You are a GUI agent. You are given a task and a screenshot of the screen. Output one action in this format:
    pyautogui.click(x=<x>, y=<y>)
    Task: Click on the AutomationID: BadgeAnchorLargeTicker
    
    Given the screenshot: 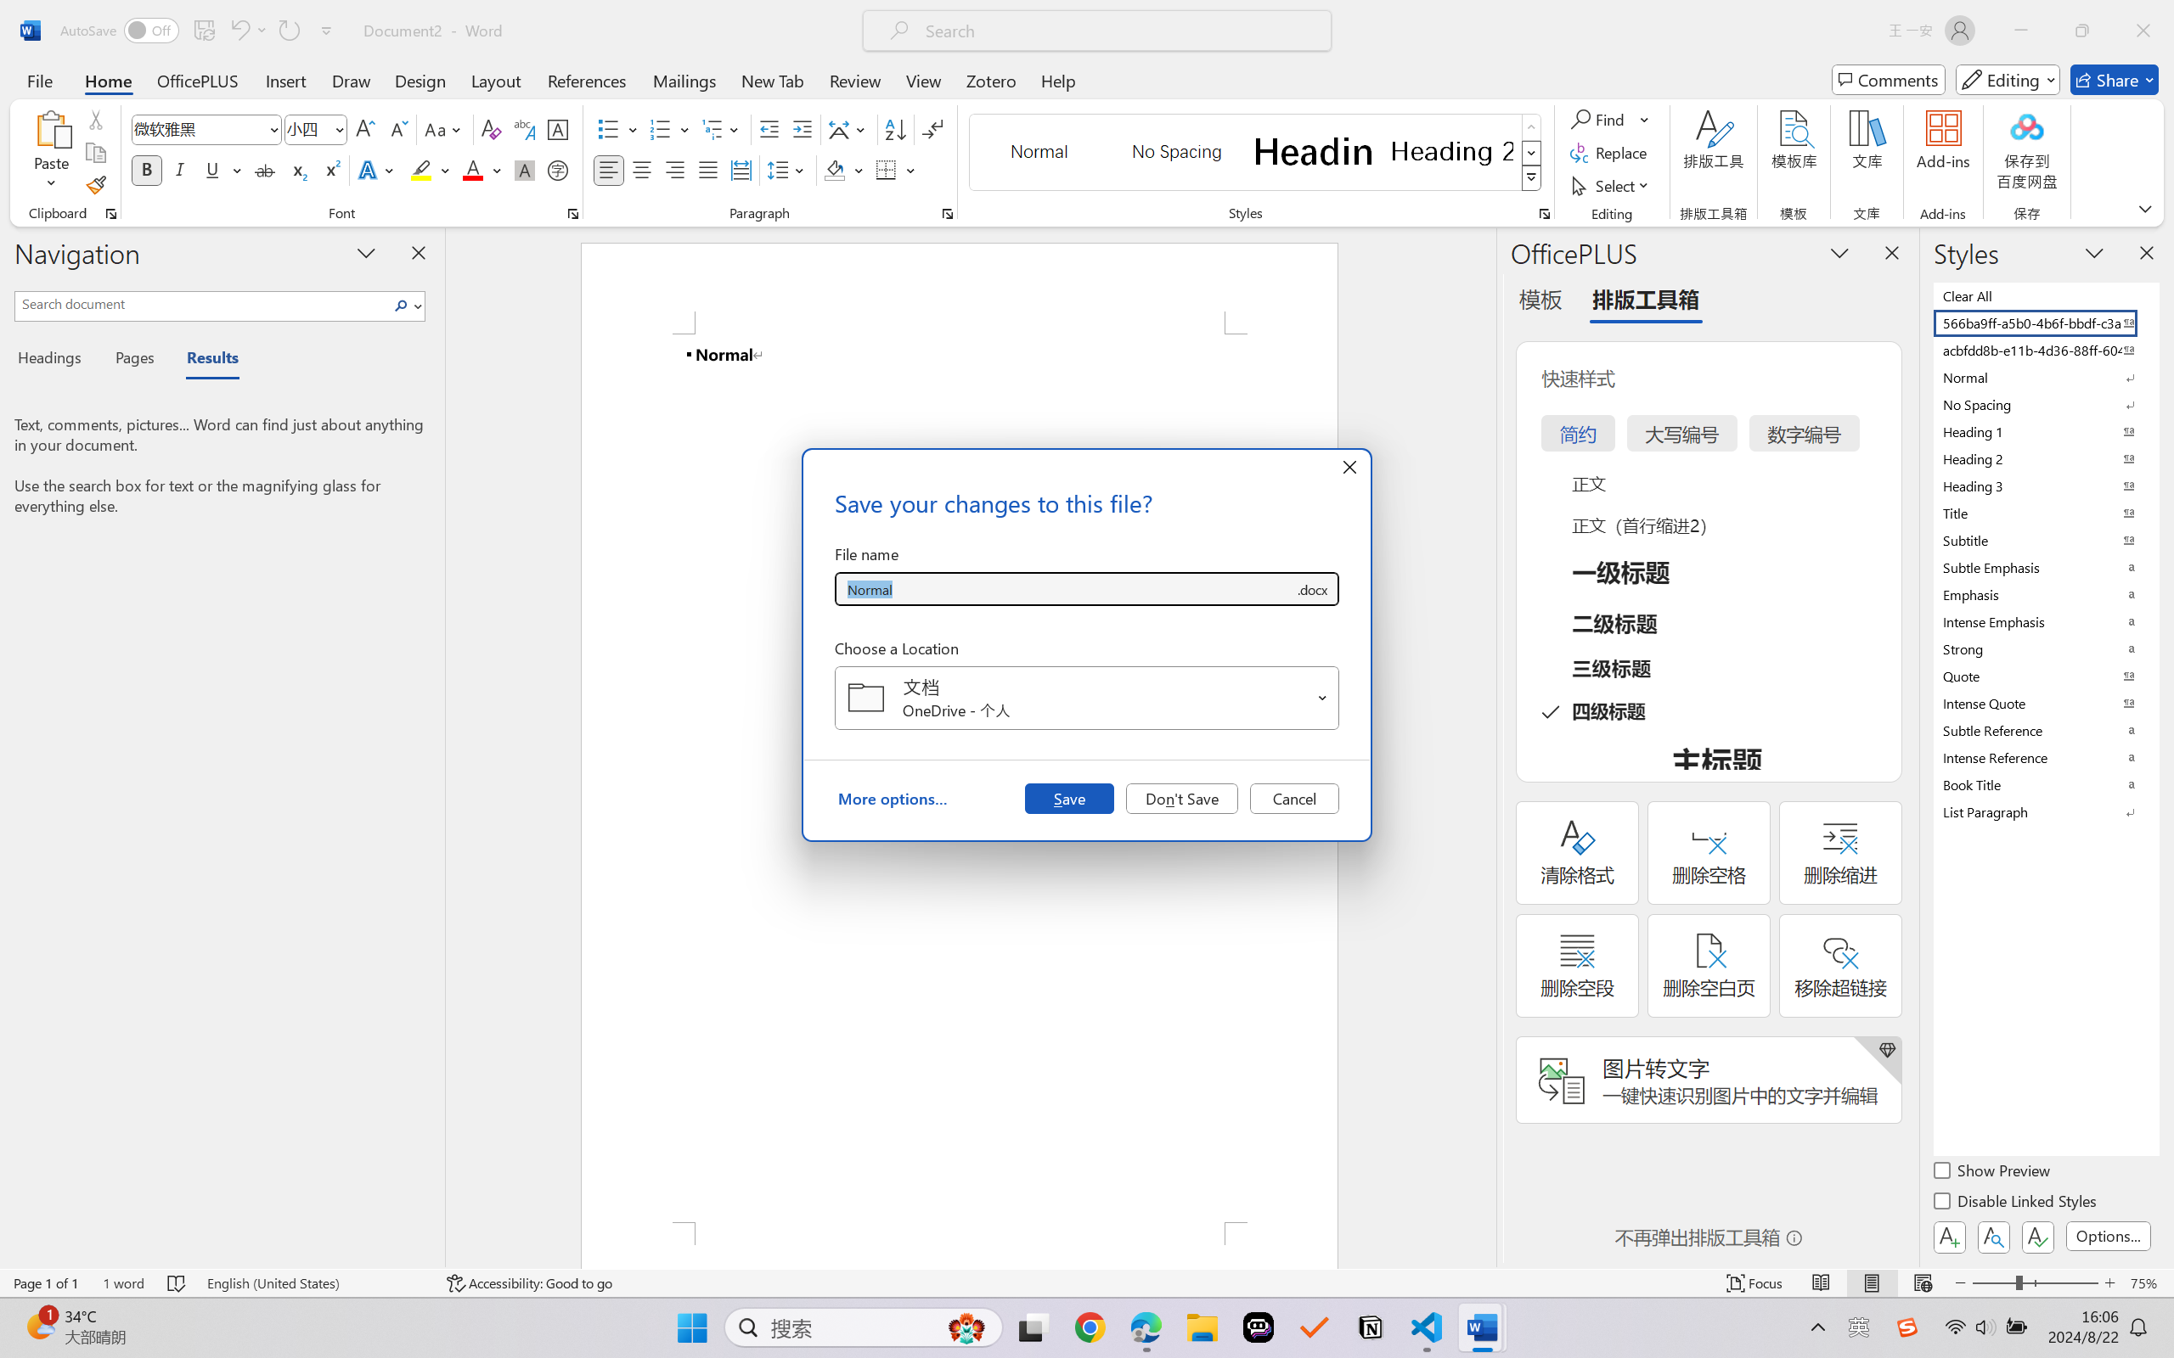 What is the action you would take?
    pyautogui.click(x=39, y=1326)
    